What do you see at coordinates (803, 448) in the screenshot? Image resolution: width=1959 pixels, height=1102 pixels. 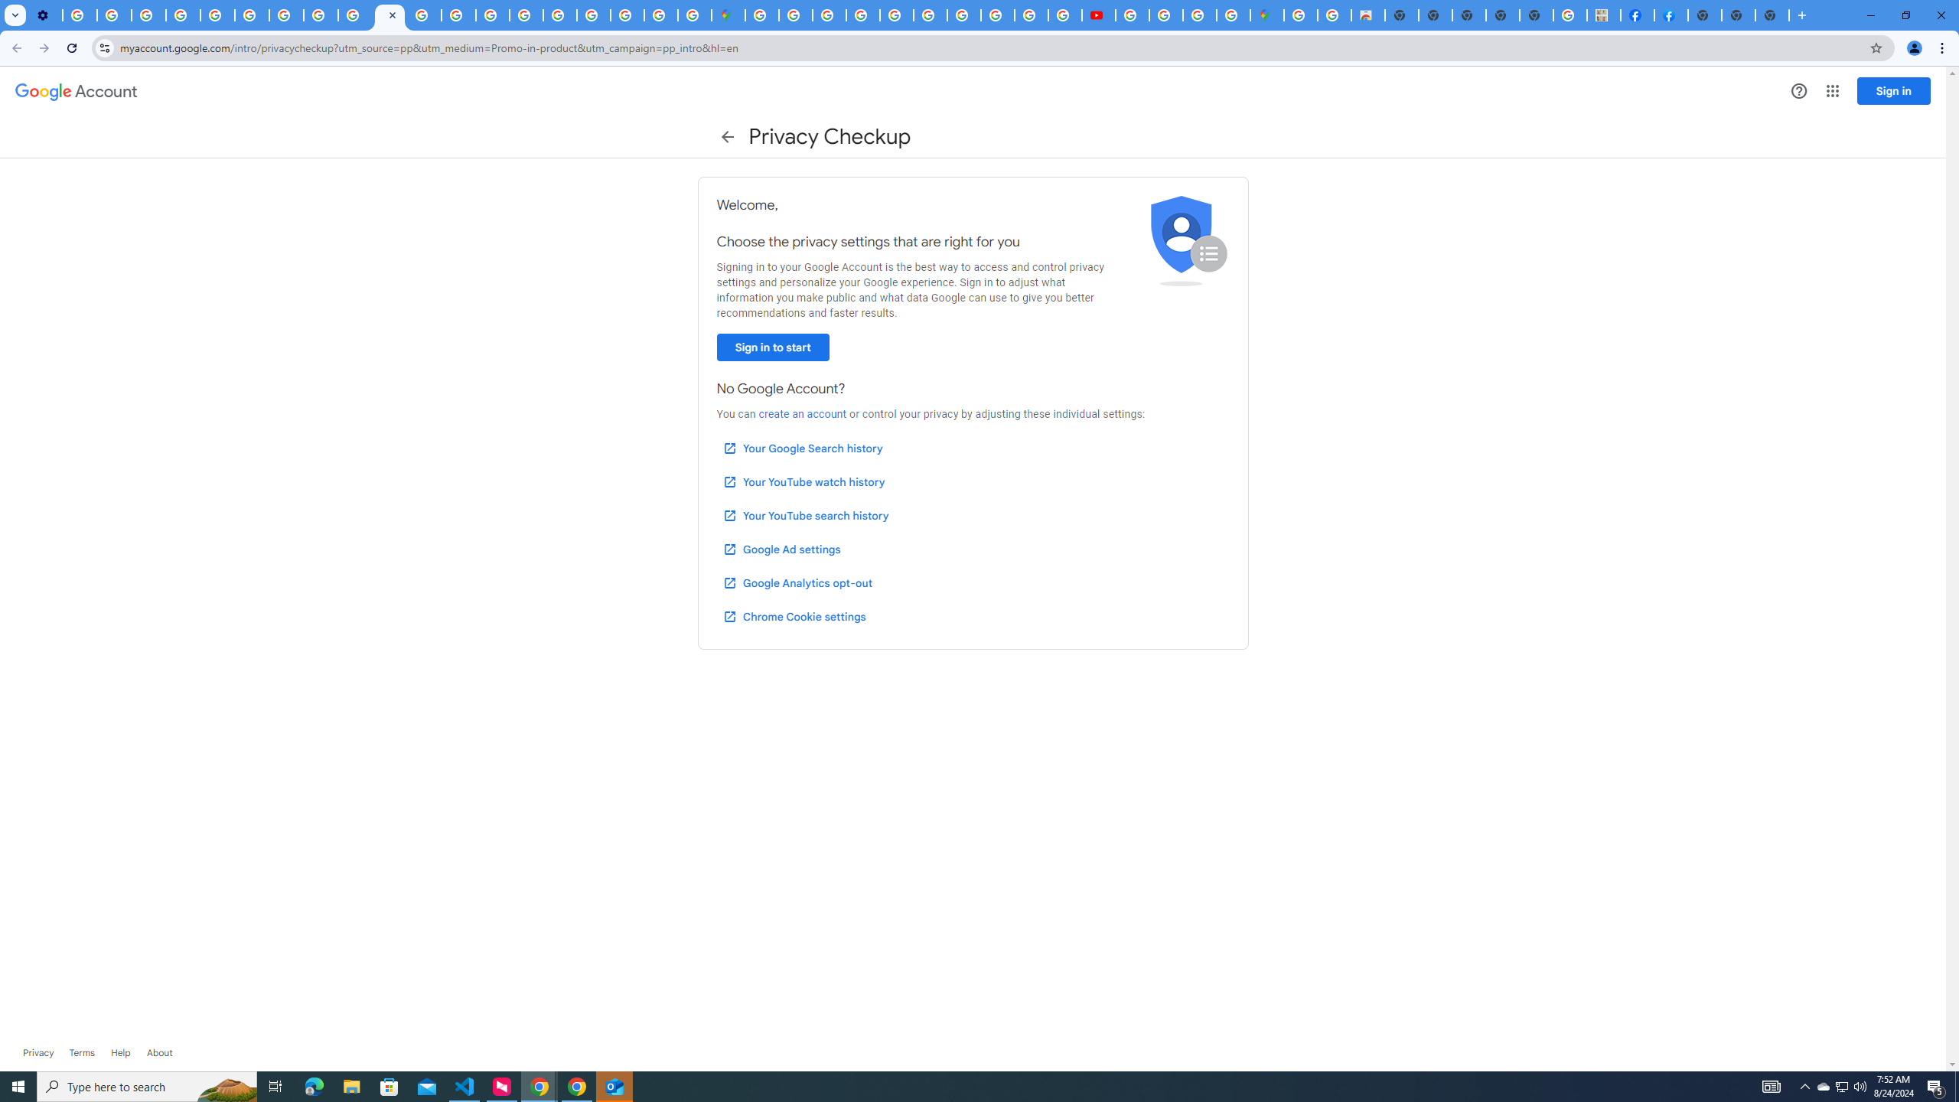 I see `Your Google Search history` at bounding box center [803, 448].